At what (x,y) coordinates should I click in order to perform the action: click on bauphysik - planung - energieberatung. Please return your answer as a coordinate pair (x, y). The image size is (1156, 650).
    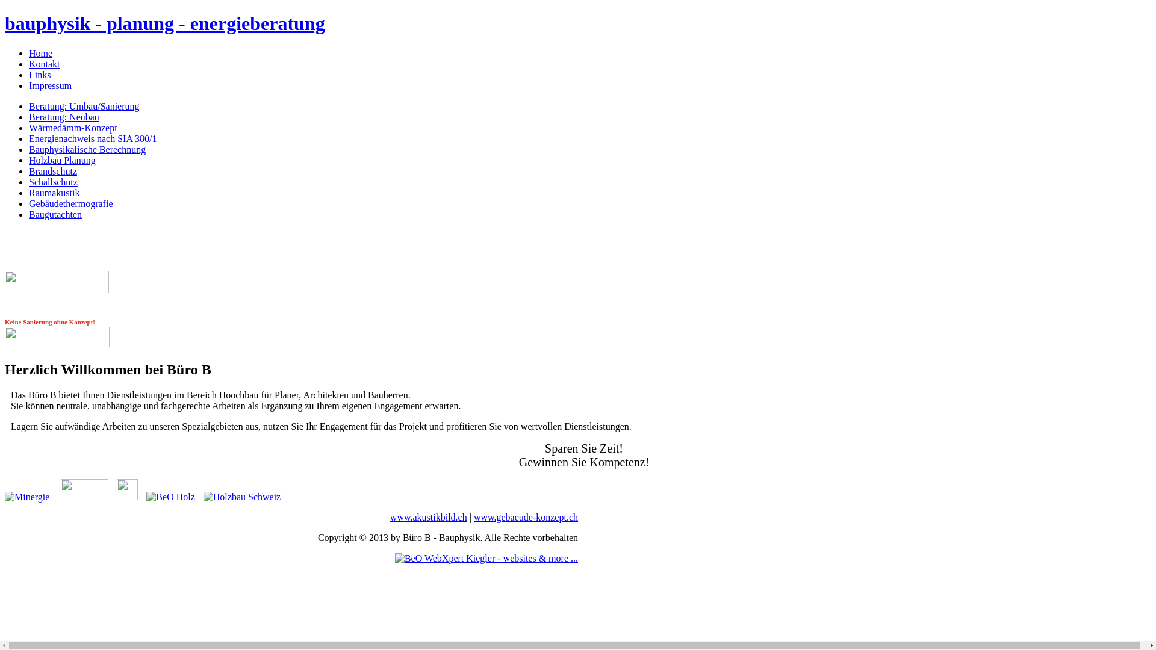
    Looking at the image, I should click on (165, 23).